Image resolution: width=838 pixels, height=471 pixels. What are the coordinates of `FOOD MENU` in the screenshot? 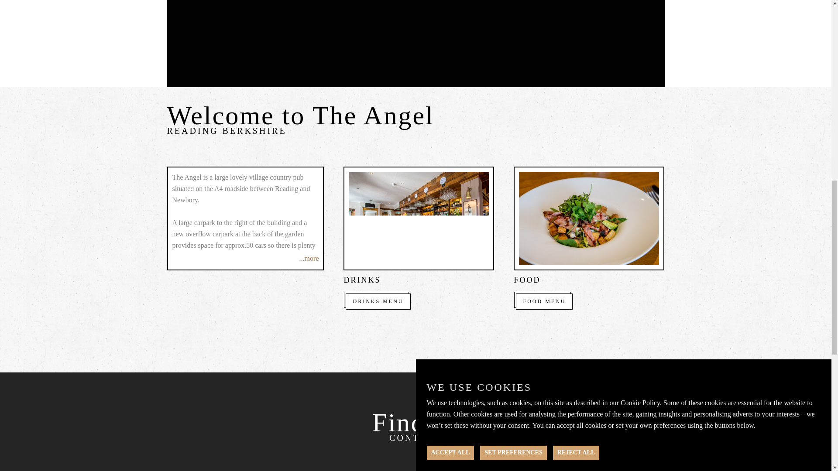 It's located at (544, 301).